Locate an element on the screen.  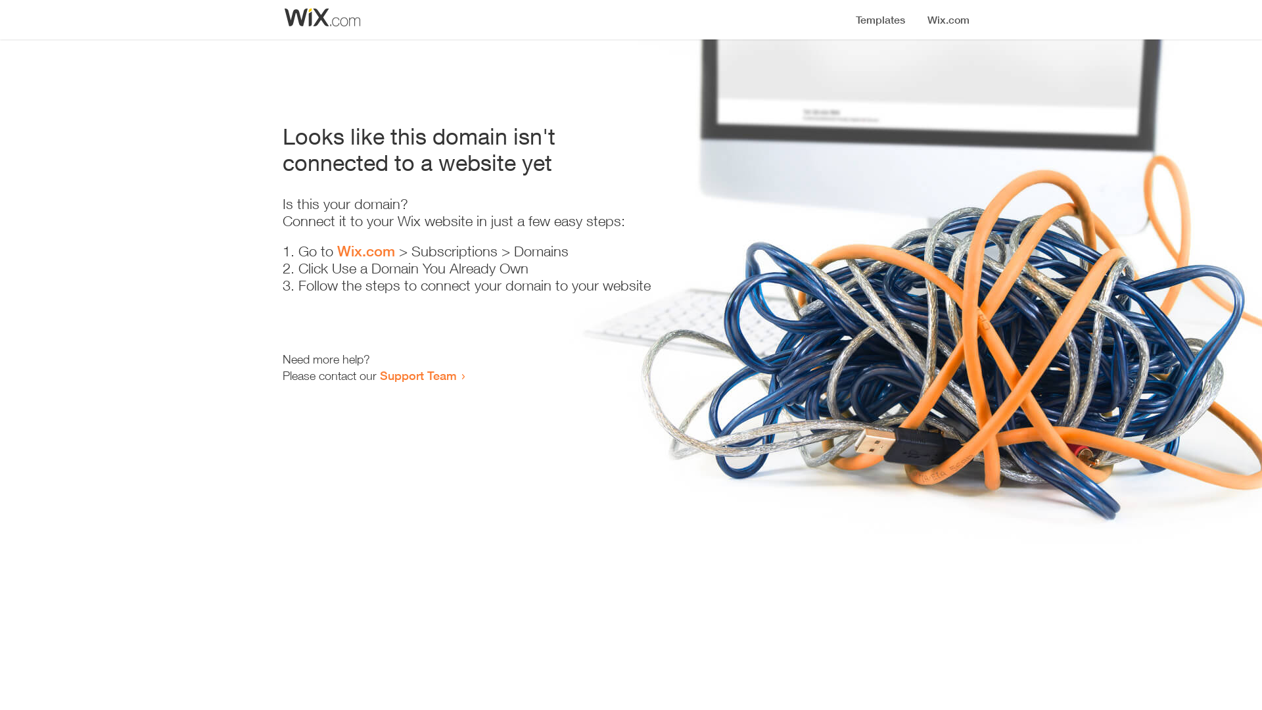
Support Team is located at coordinates (418, 375).